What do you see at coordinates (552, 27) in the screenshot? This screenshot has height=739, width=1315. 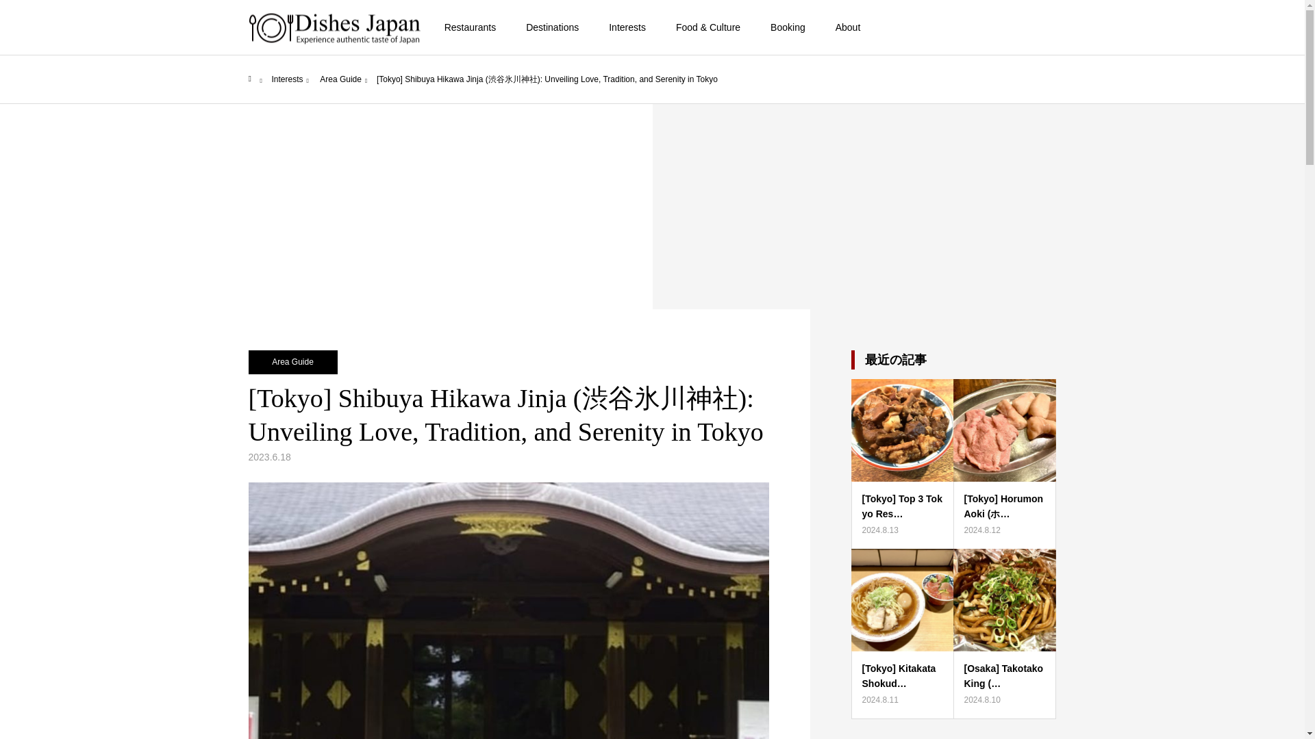 I see `Destinations` at bounding box center [552, 27].